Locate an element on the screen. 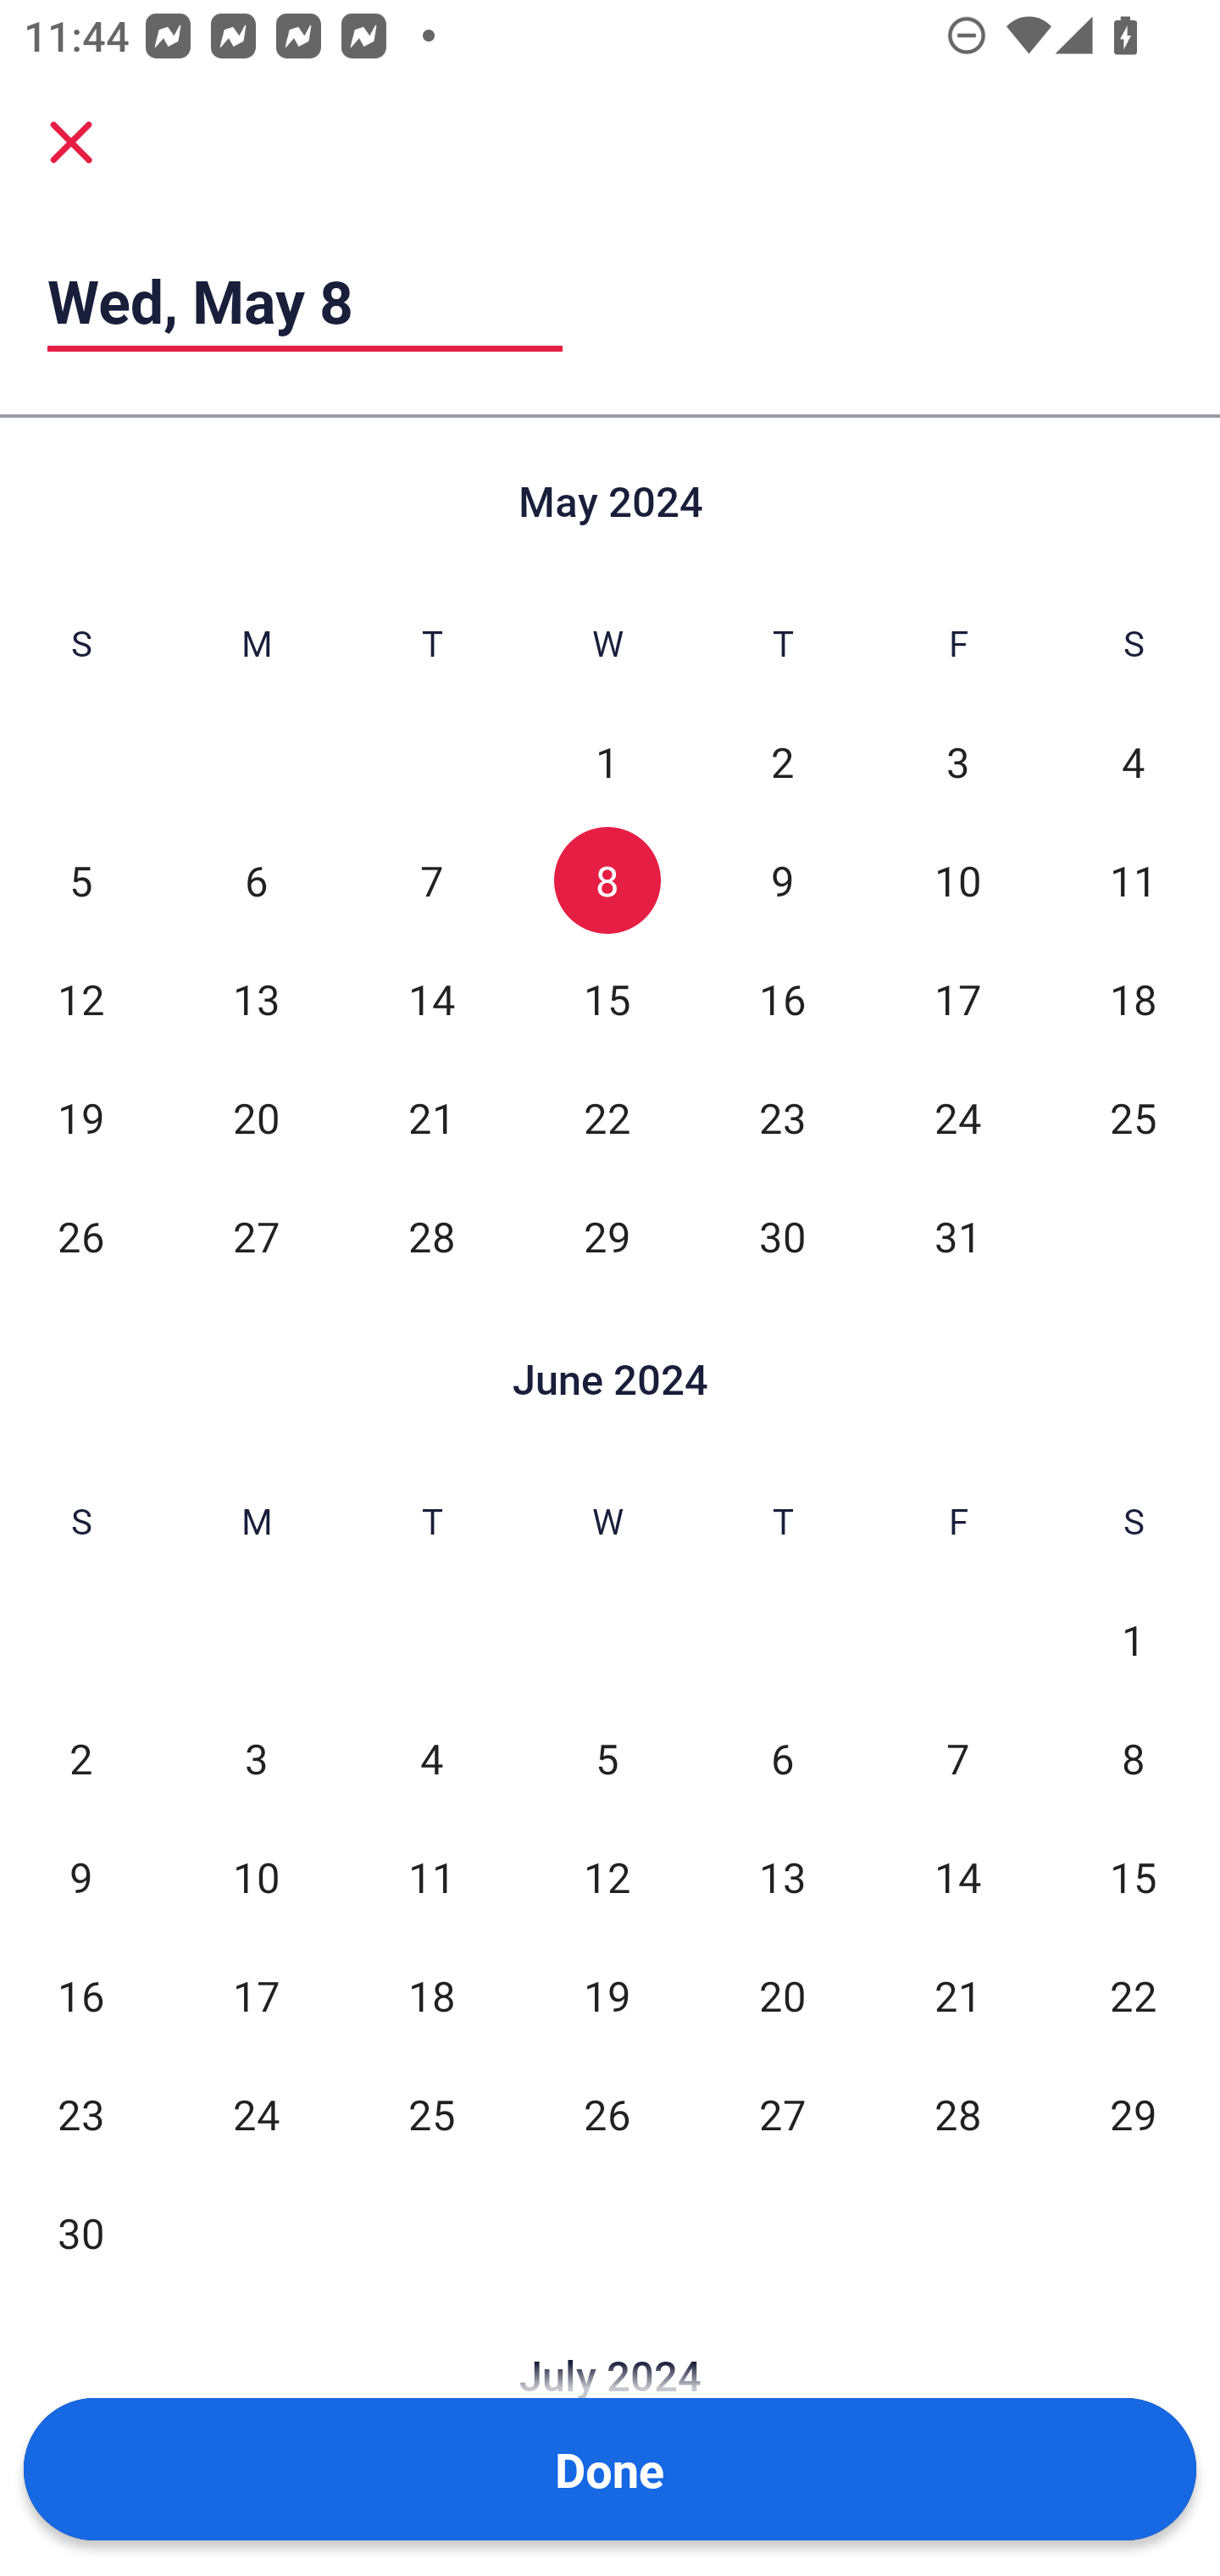 This screenshot has width=1220, height=2576. 12 Wed, Jun 12, Not Selected is located at coordinates (607, 1878).